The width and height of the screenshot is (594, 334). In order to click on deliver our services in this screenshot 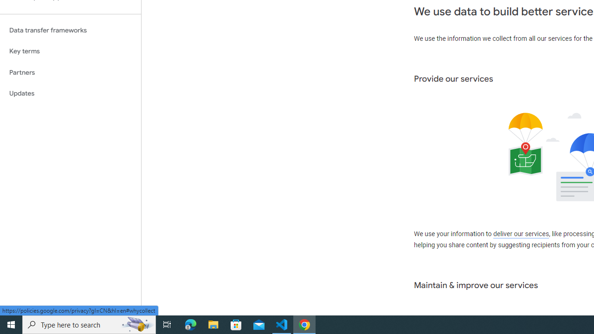, I will do `click(521, 234)`.